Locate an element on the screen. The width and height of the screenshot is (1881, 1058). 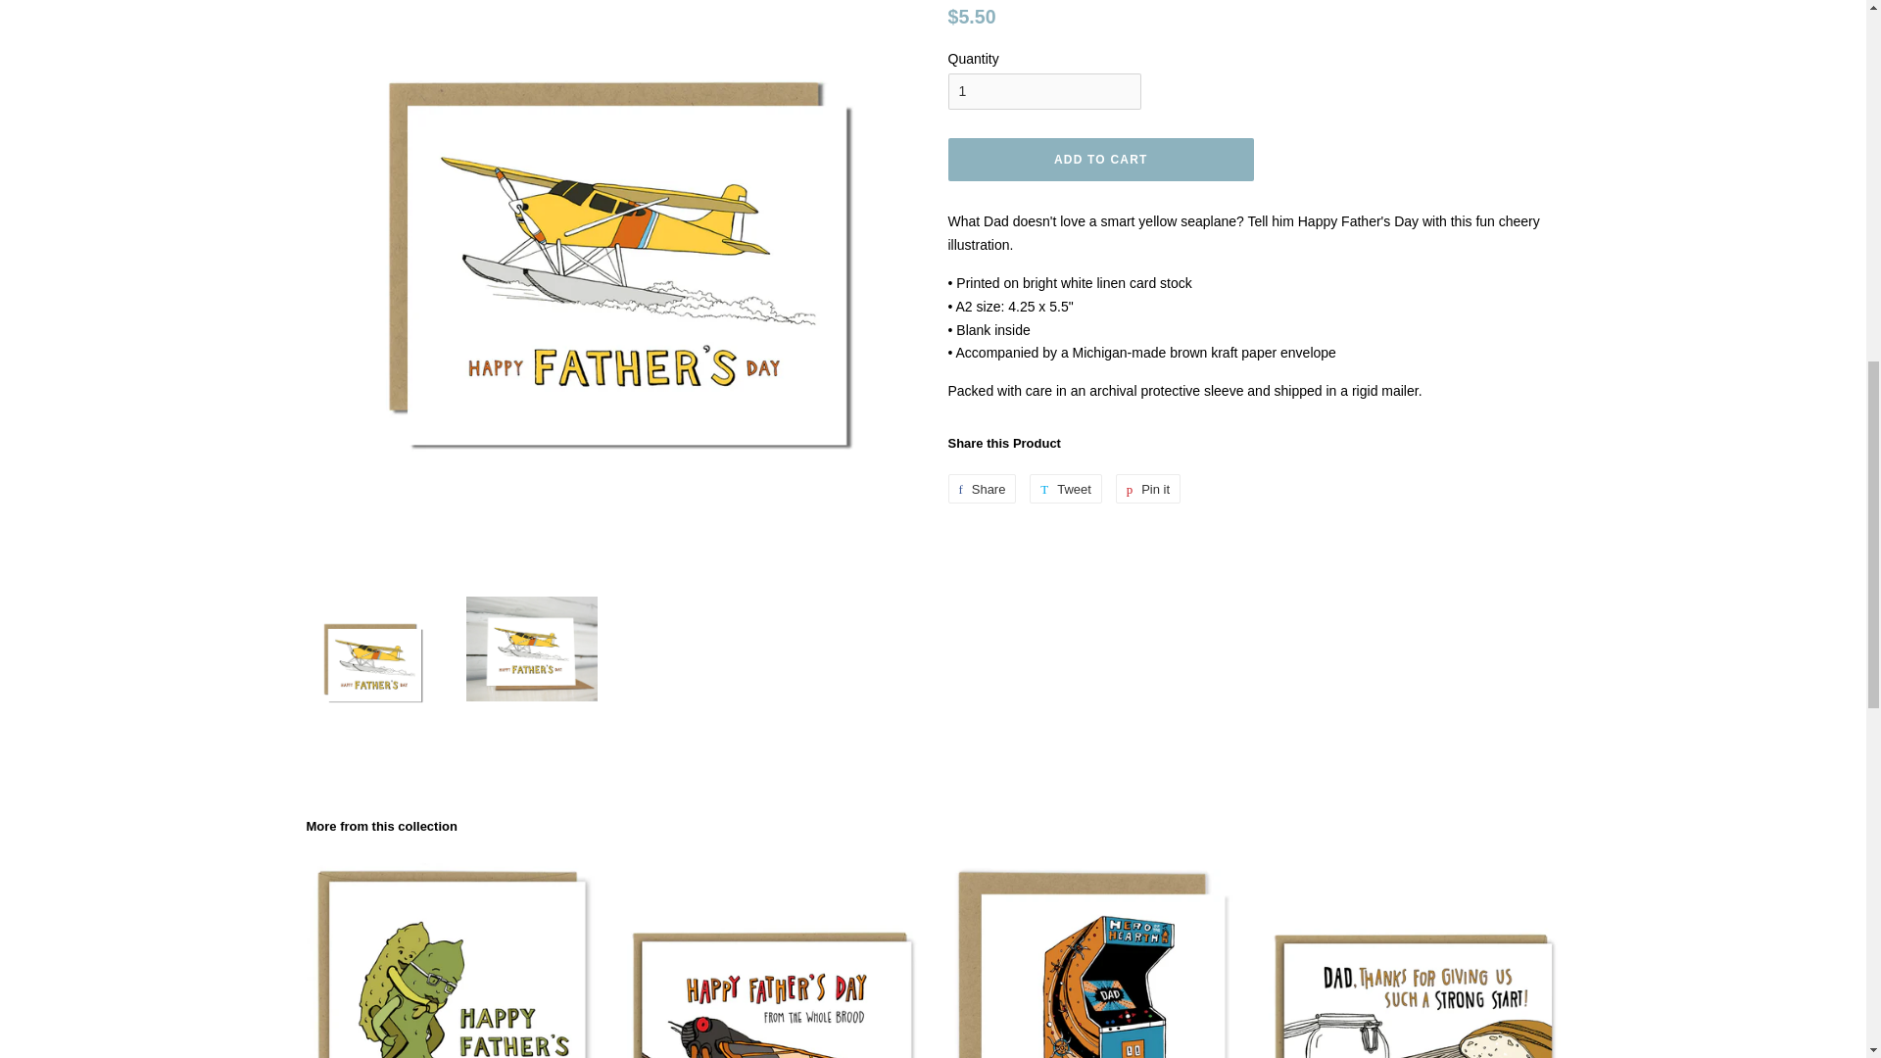
1 is located at coordinates (1044, 92).